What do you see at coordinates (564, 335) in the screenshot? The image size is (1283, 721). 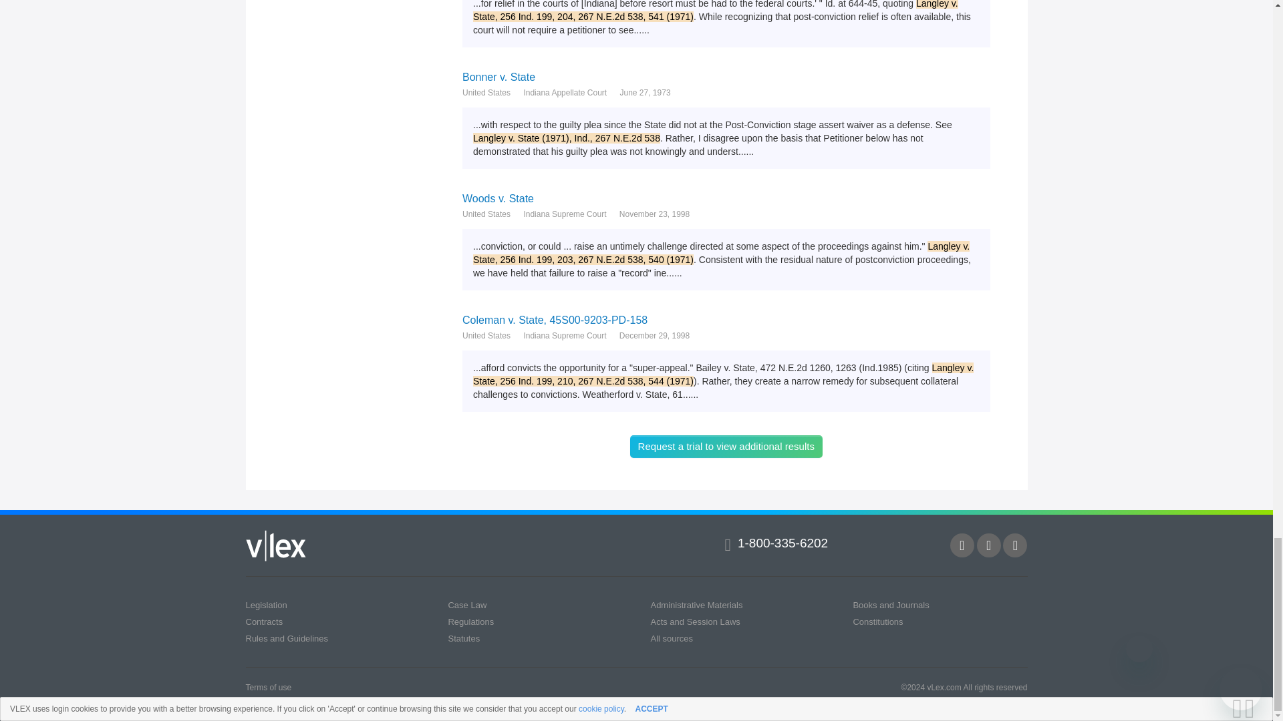 I see `Indiana Supreme Court` at bounding box center [564, 335].